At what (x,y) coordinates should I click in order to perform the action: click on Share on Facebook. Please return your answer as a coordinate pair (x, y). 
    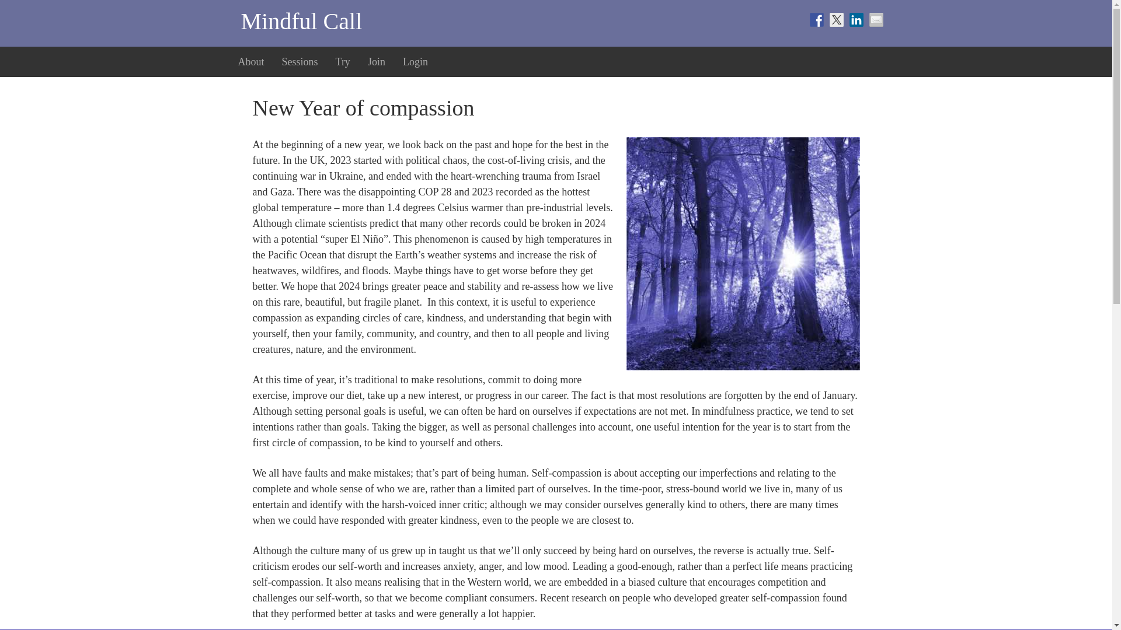
    Looking at the image, I should click on (816, 20).